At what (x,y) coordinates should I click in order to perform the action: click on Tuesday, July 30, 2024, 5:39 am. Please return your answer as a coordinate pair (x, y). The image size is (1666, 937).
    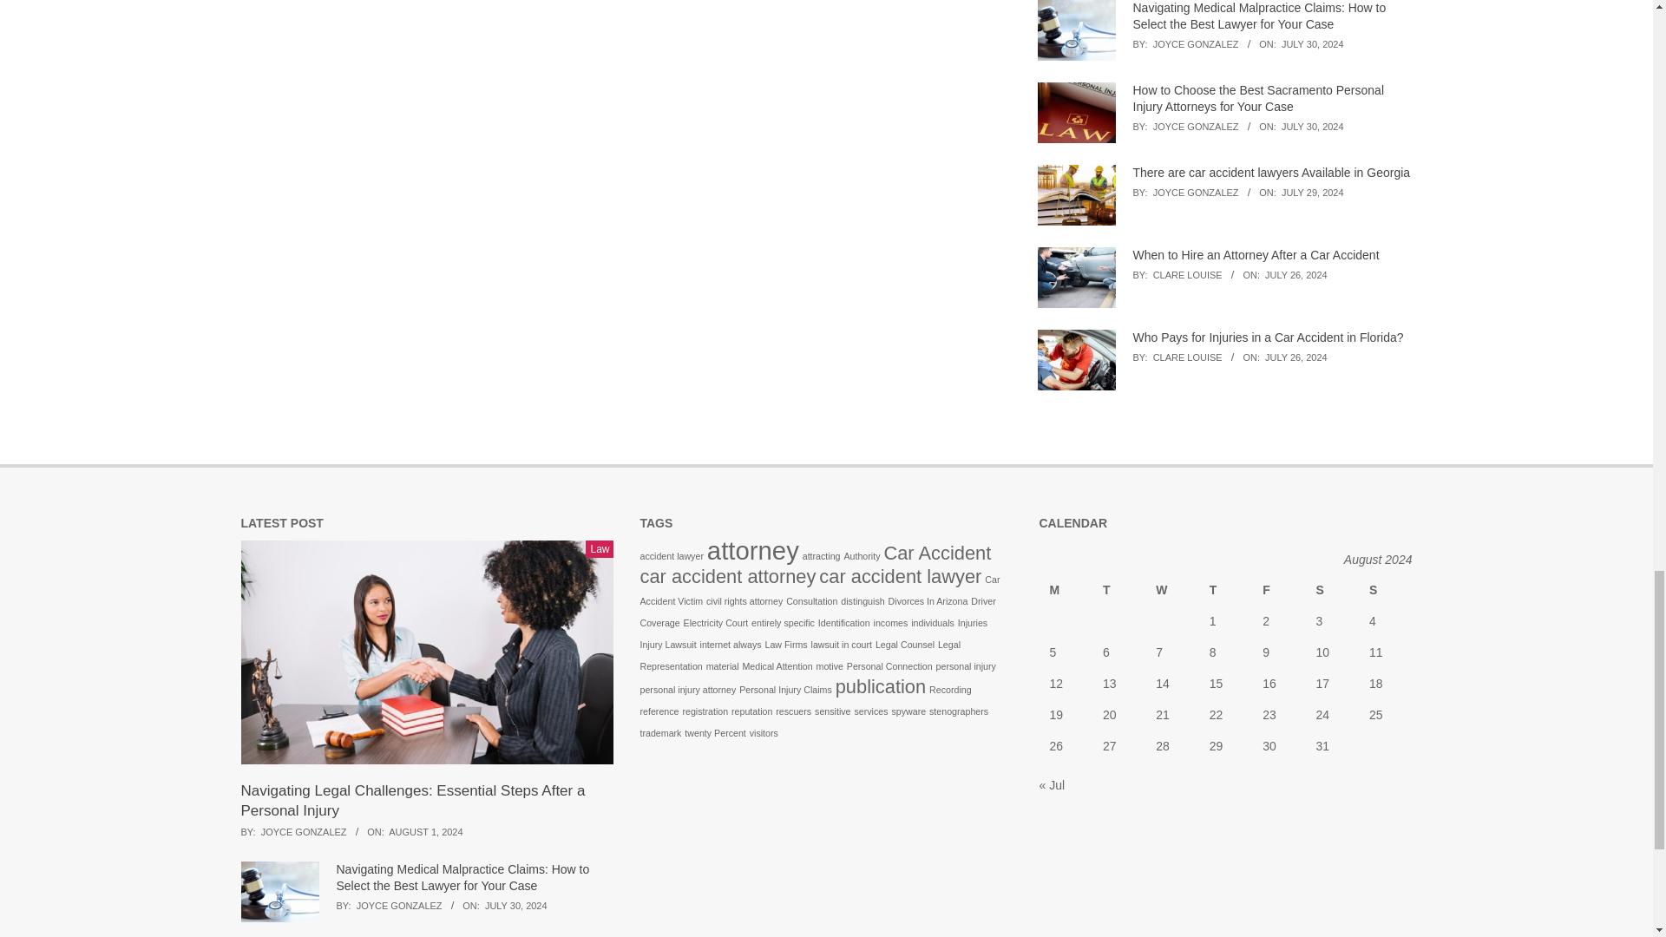
    Looking at the image, I should click on (1312, 127).